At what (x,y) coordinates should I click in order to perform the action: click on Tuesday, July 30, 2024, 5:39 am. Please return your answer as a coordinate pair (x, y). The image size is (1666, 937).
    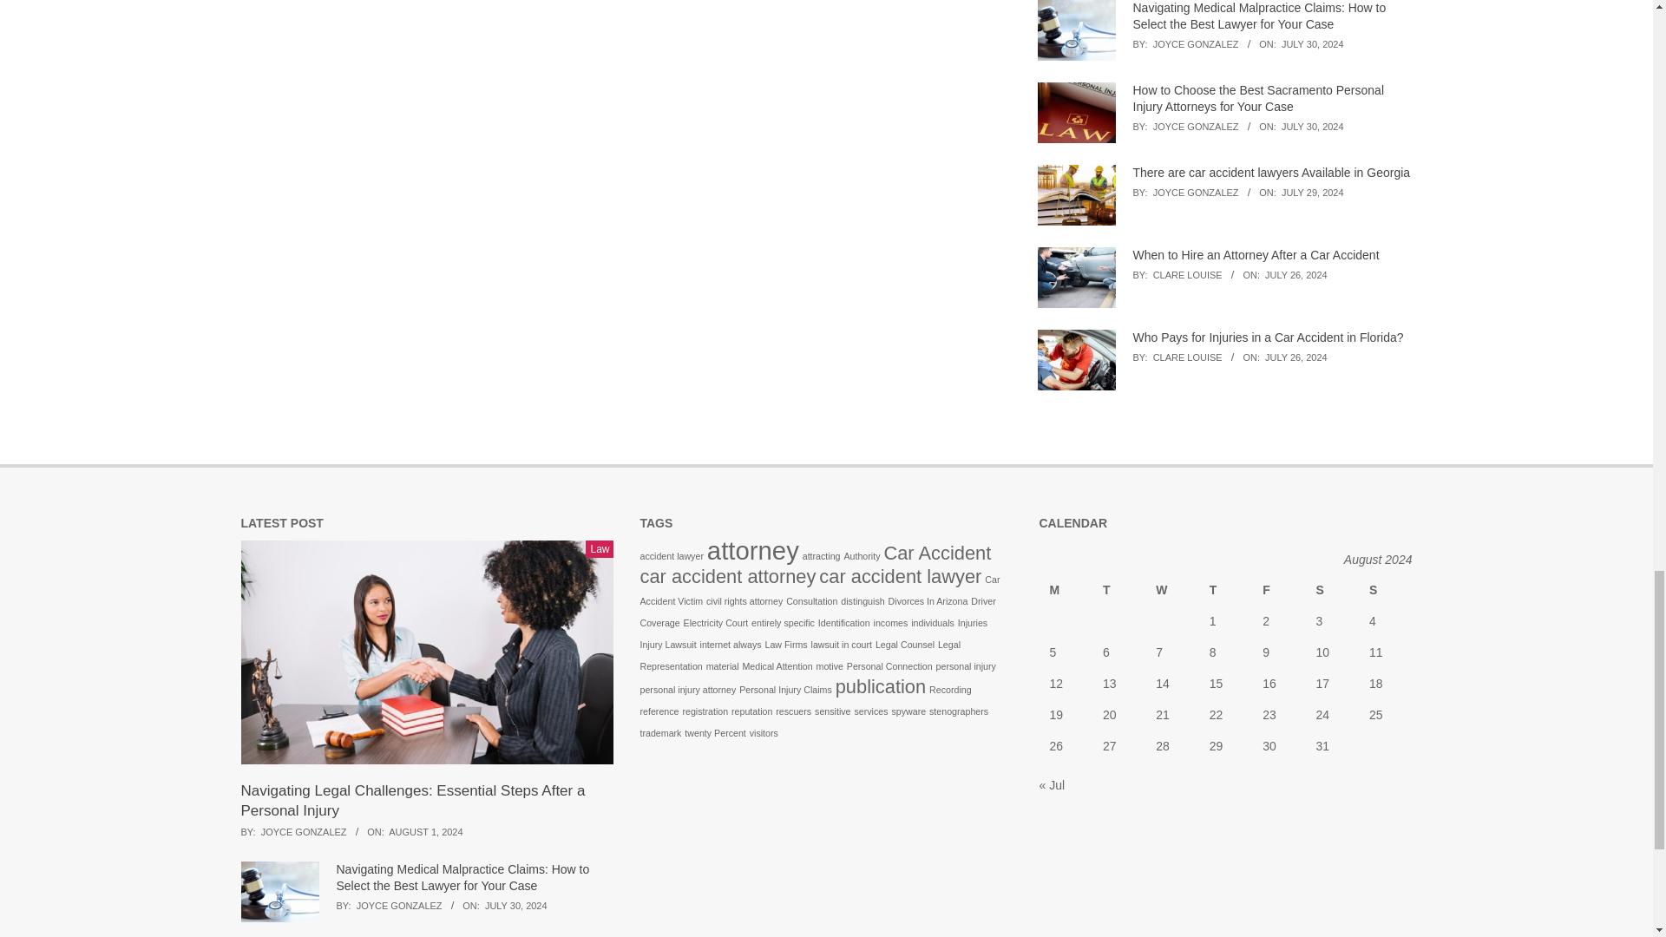
    Looking at the image, I should click on (1312, 127).